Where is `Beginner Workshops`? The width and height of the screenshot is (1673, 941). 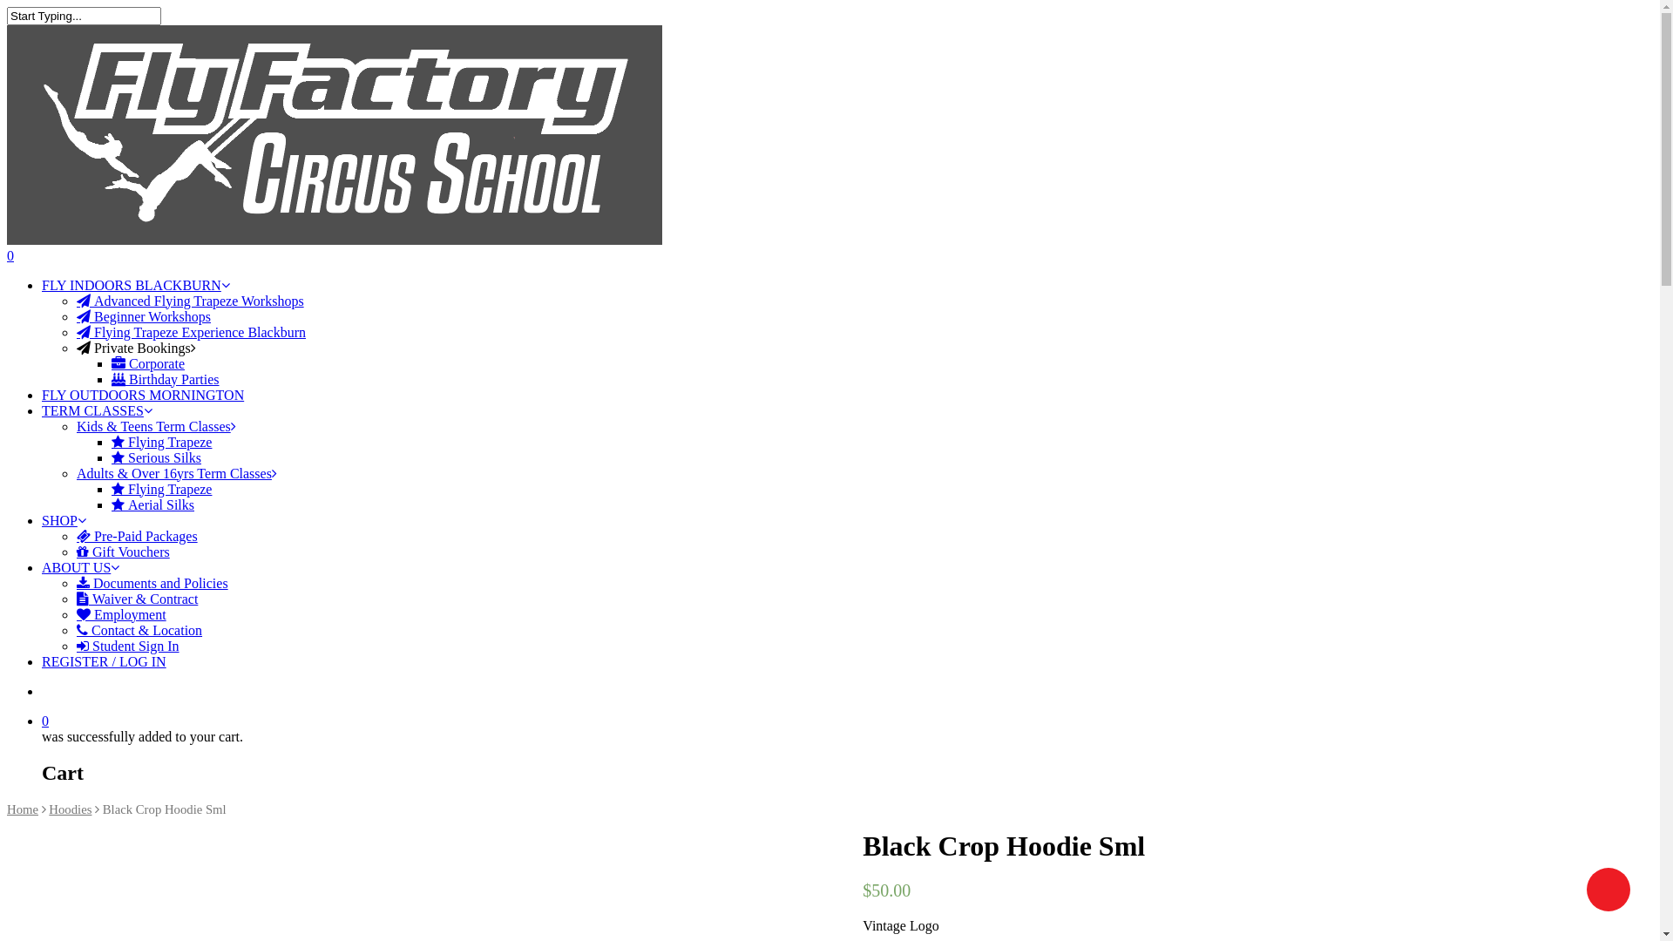
Beginner Workshops is located at coordinates (144, 315).